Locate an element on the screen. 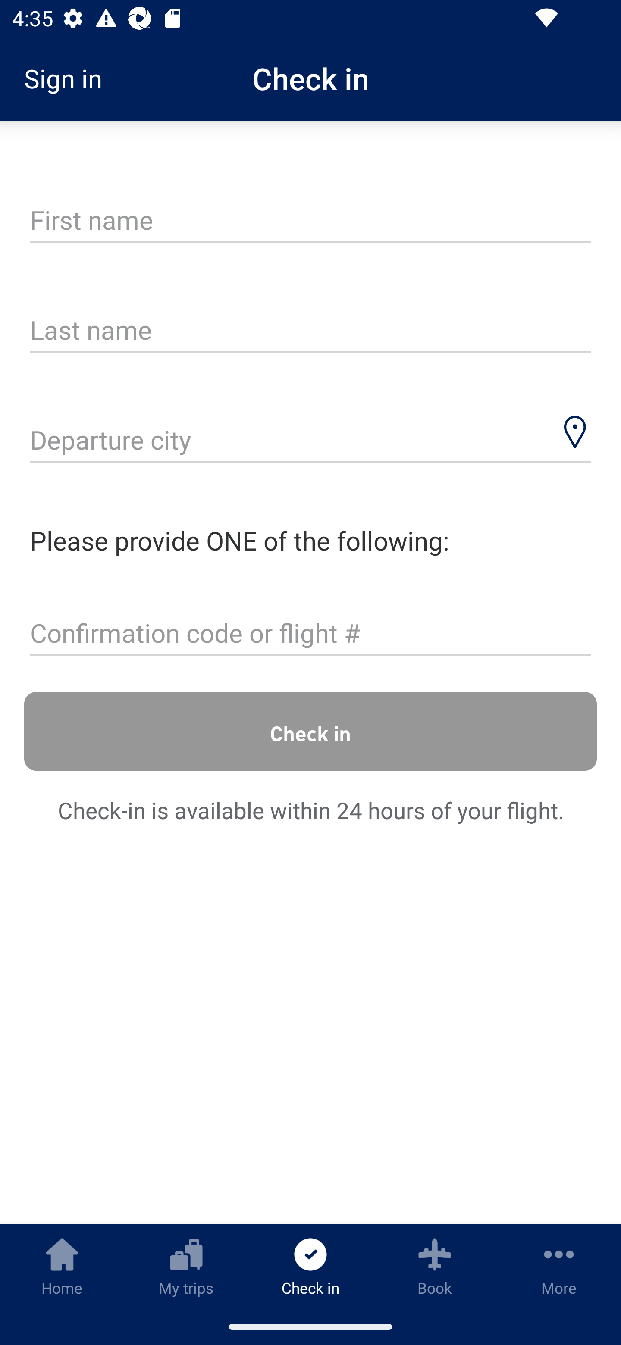  First name is located at coordinates (310, 221).